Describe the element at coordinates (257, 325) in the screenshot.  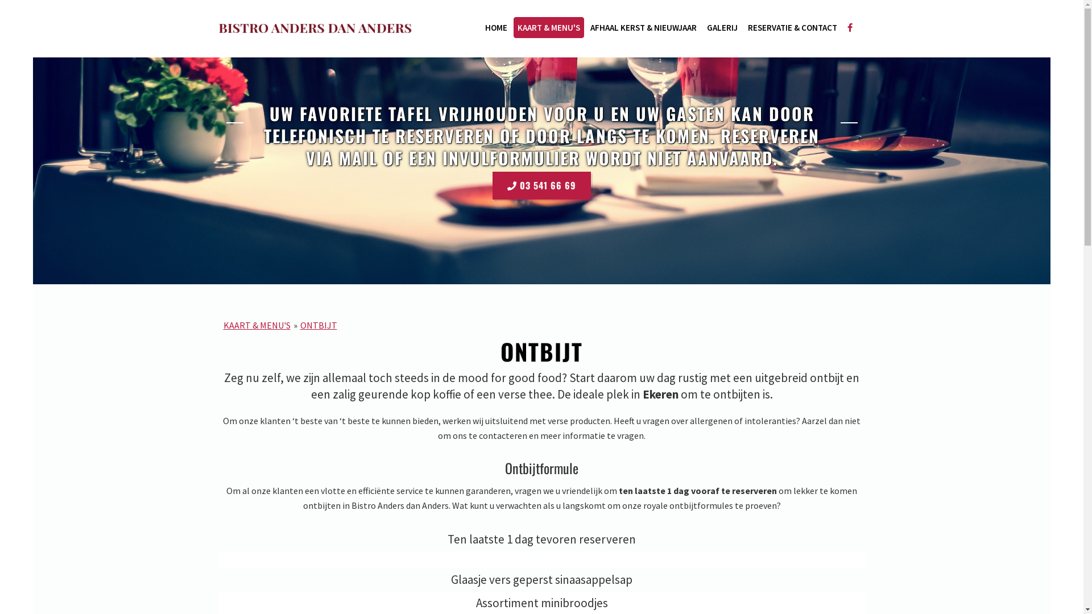
I see `KAART & MENU'S` at that location.